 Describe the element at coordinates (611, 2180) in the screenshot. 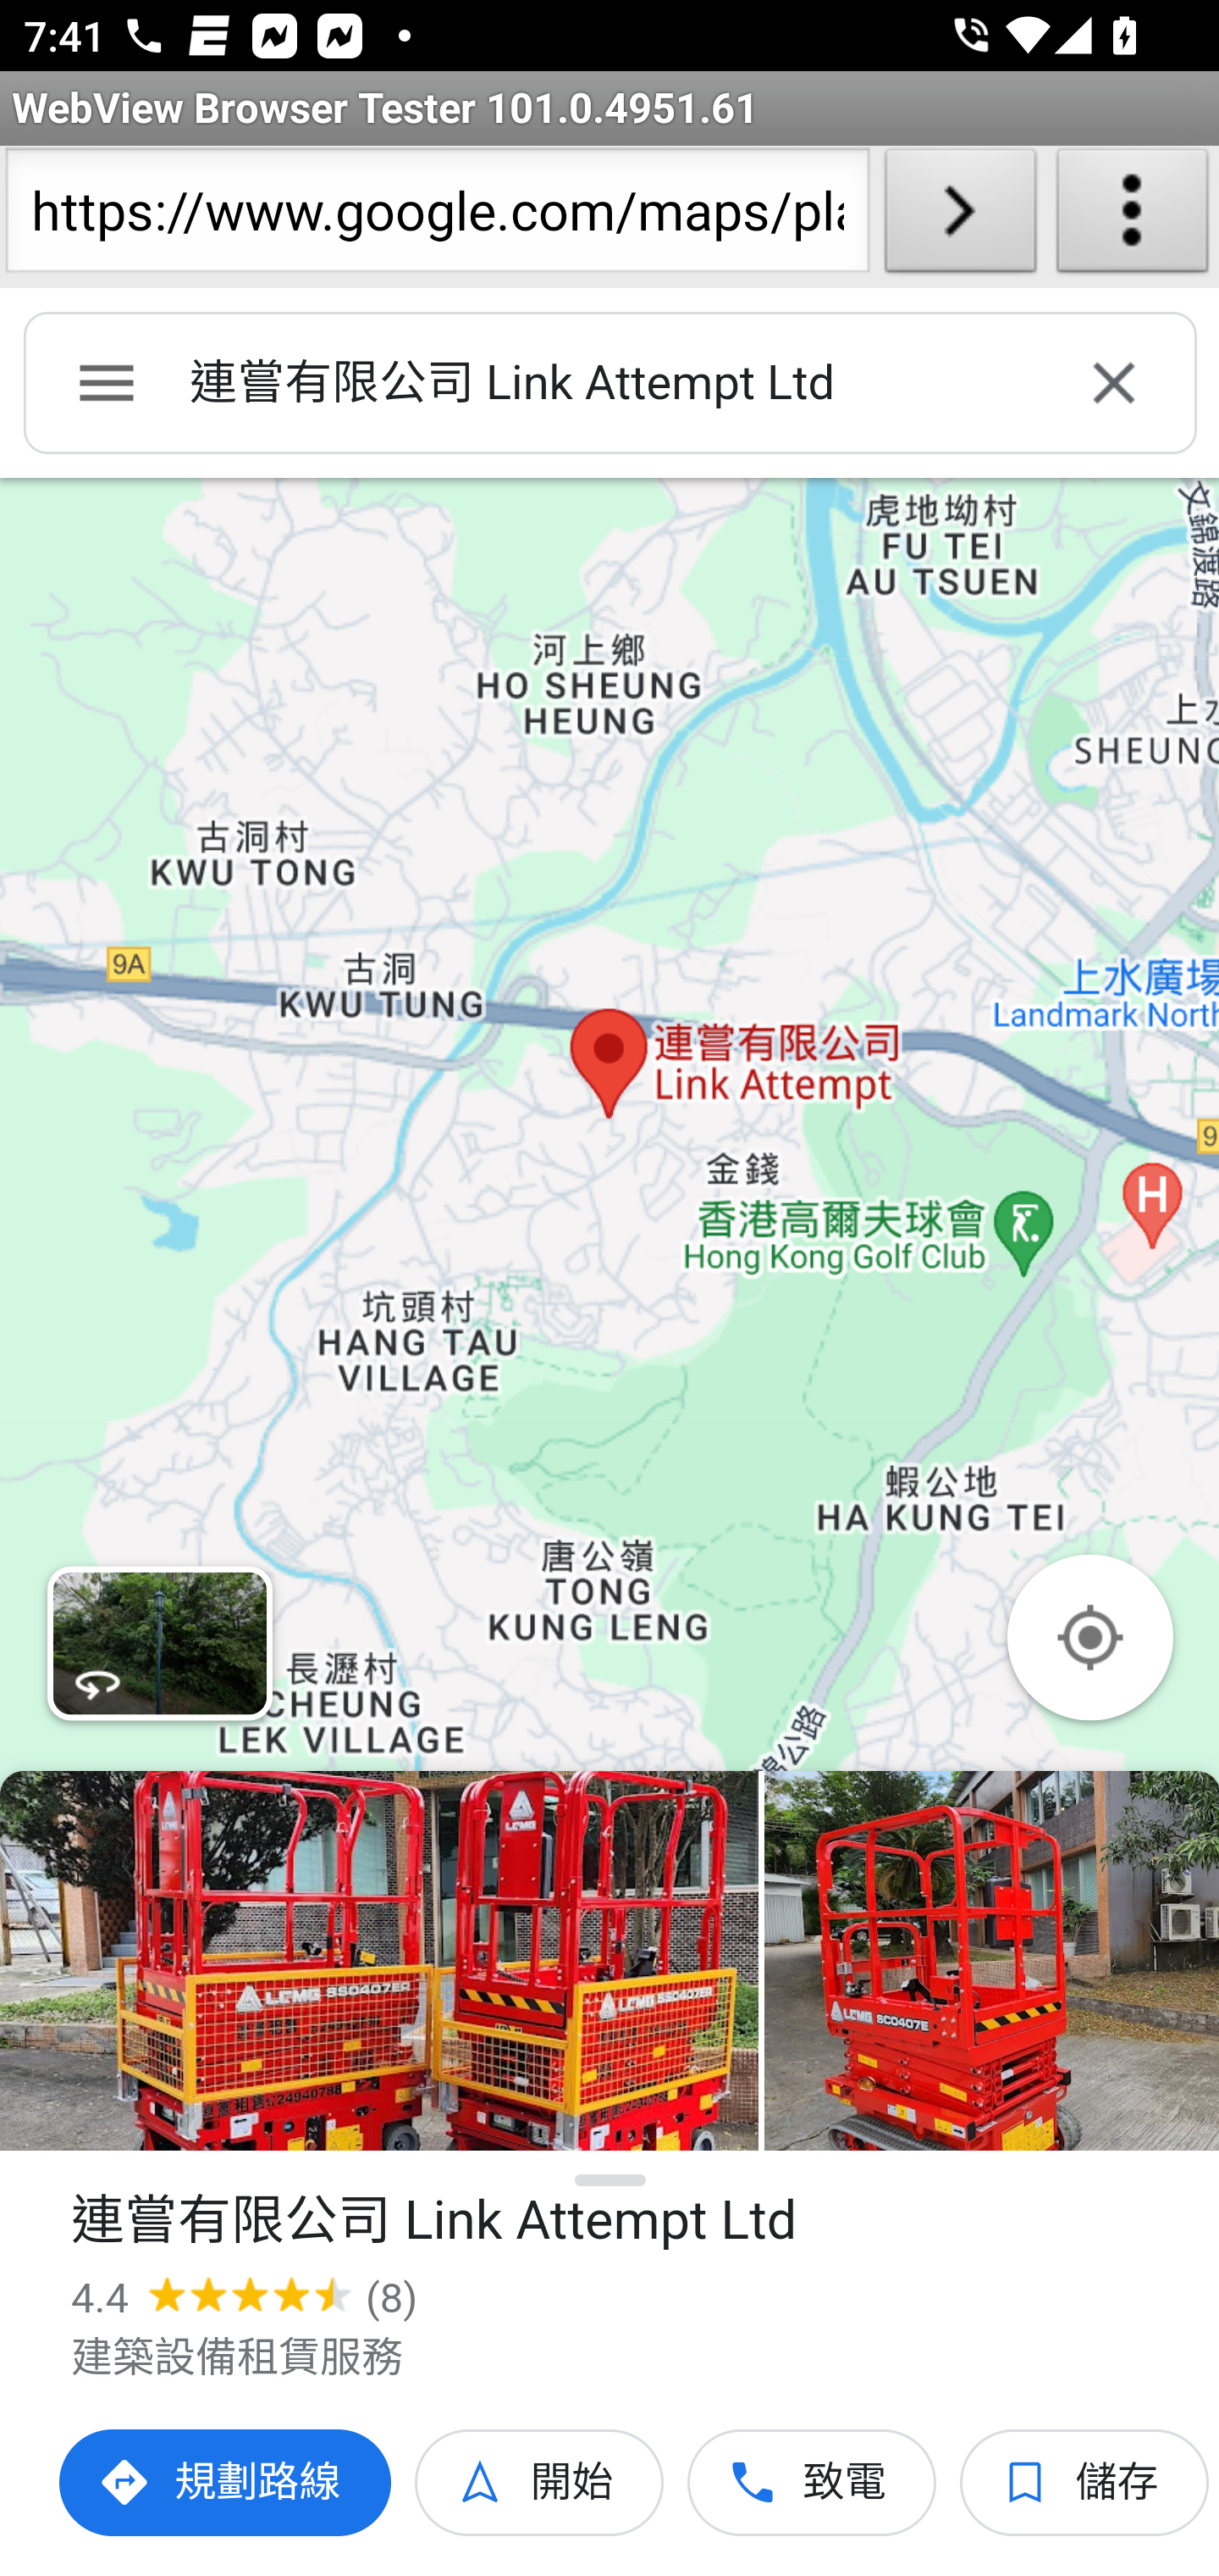

I see `顯示詳細資料` at that location.